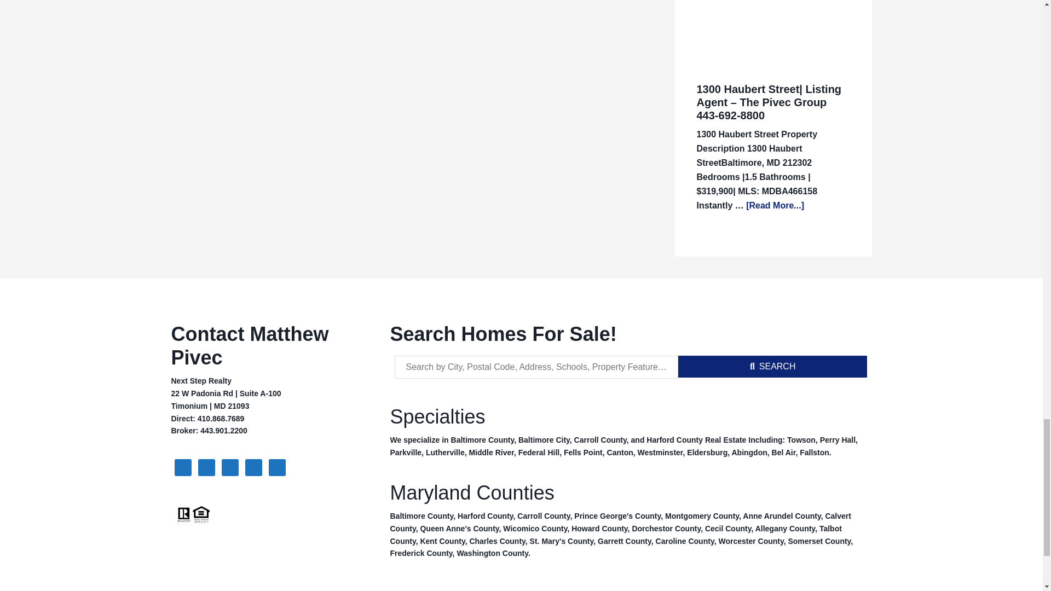 This screenshot has width=1051, height=591. What do you see at coordinates (620, 452) in the screenshot?
I see `Canton` at bounding box center [620, 452].